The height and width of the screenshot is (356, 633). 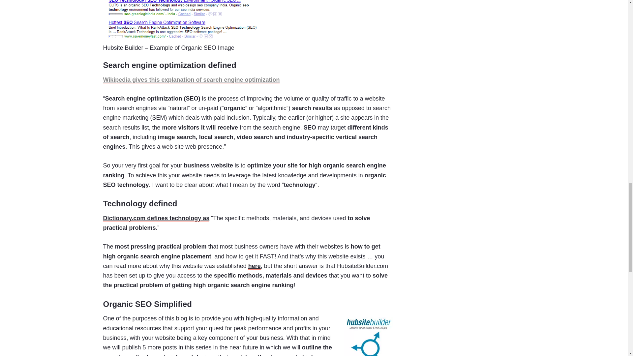 What do you see at coordinates (255, 266) in the screenshot?
I see `here` at bounding box center [255, 266].